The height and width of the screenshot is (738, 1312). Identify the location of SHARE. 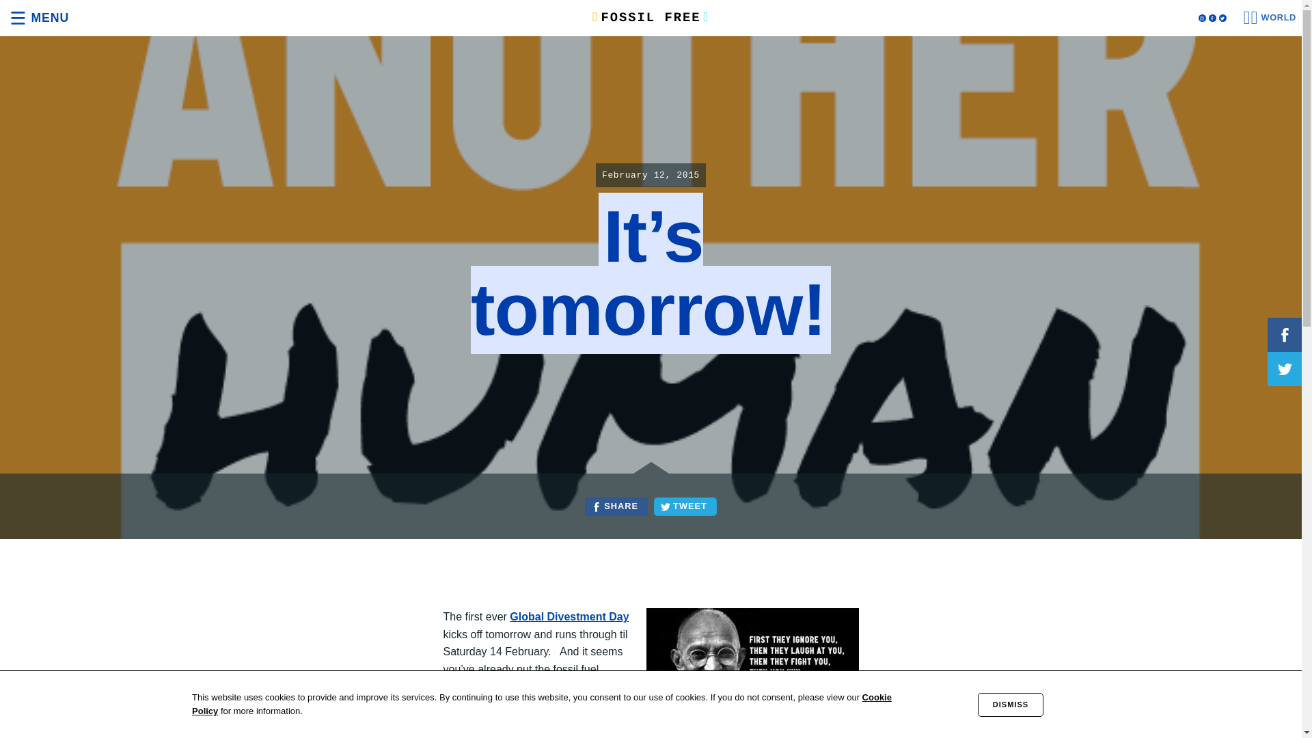
(616, 507).